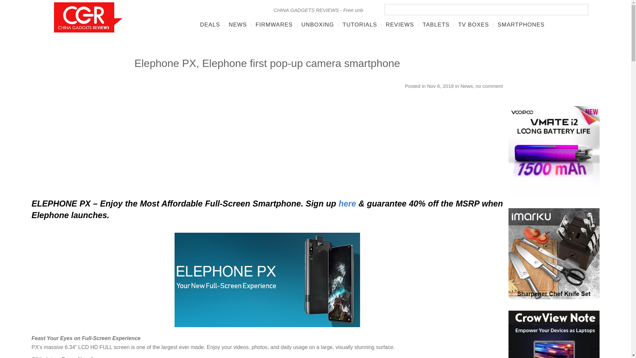 Image resolution: width=636 pixels, height=358 pixels. I want to click on FIRMWARES, so click(274, 25).